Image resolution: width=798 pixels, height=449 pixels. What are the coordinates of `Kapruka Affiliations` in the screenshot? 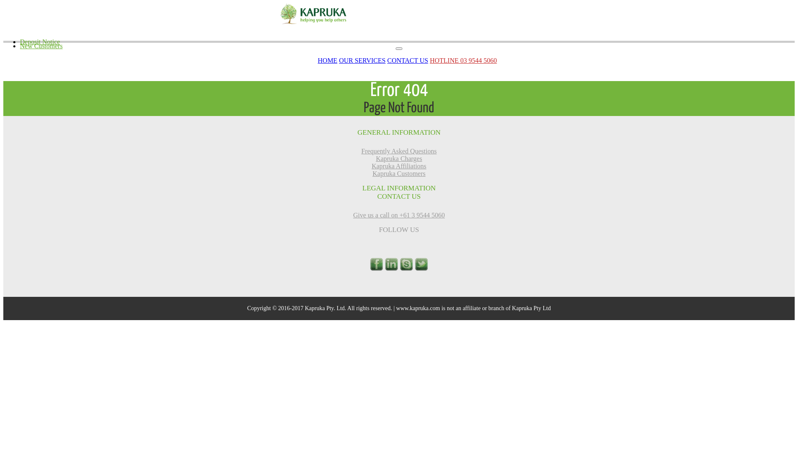 It's located at (399, 166).